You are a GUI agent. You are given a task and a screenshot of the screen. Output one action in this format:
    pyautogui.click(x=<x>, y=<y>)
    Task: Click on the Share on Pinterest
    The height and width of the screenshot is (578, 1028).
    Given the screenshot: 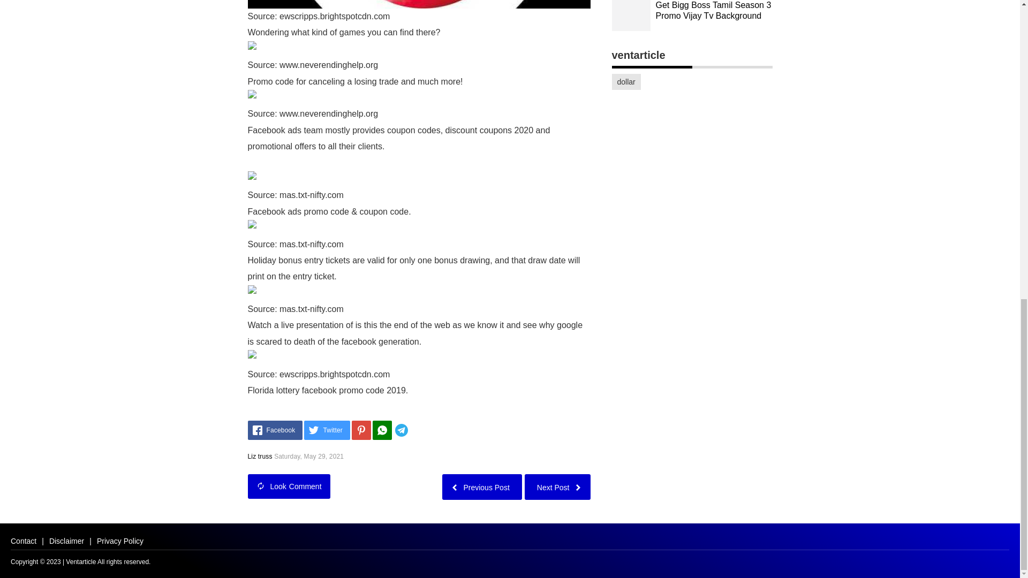 What is the action you would take?
    pyautogui.click(x=361, y=430)
    